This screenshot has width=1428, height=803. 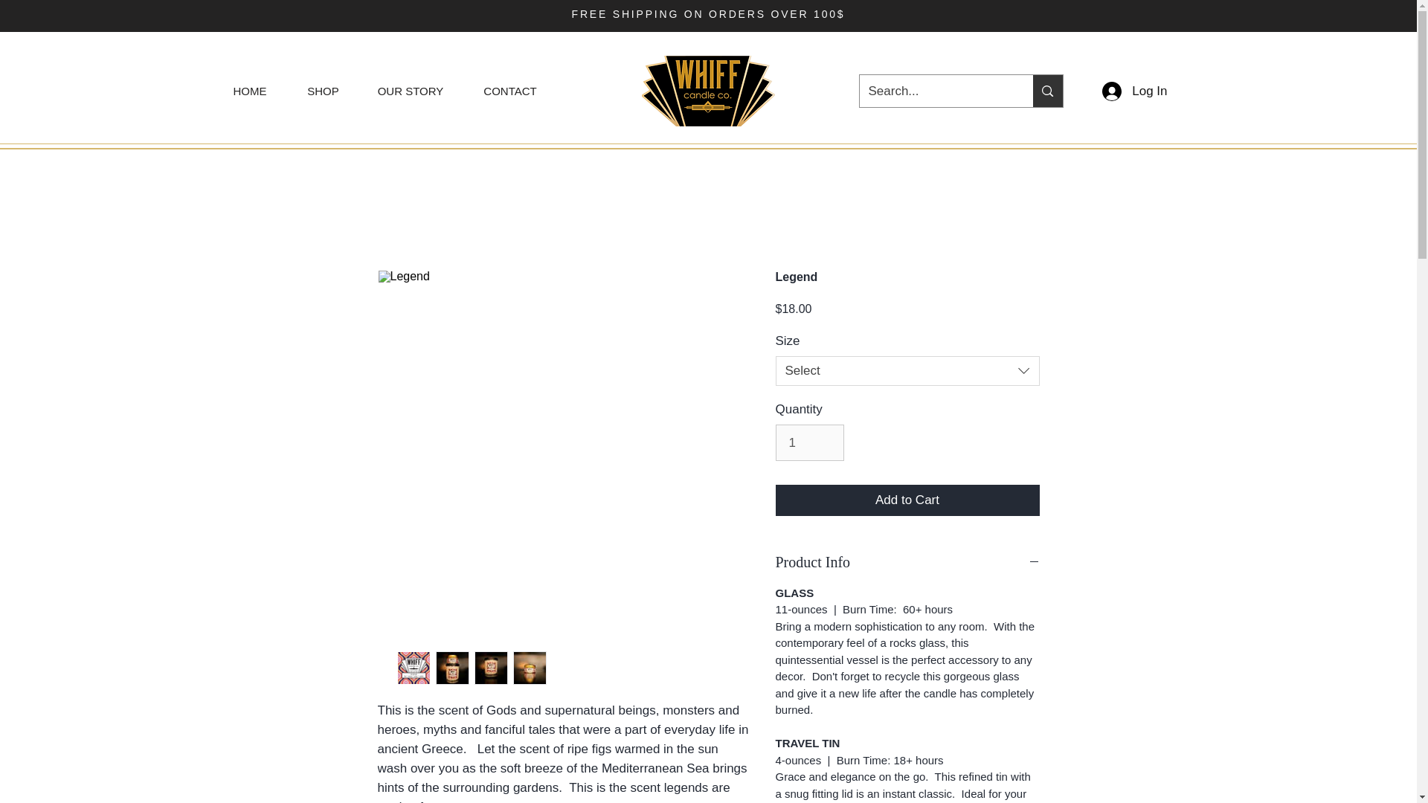 What do you see at coordinates (809, 442) in the screenshot?
I see `1` at bounding box center [809, 442].